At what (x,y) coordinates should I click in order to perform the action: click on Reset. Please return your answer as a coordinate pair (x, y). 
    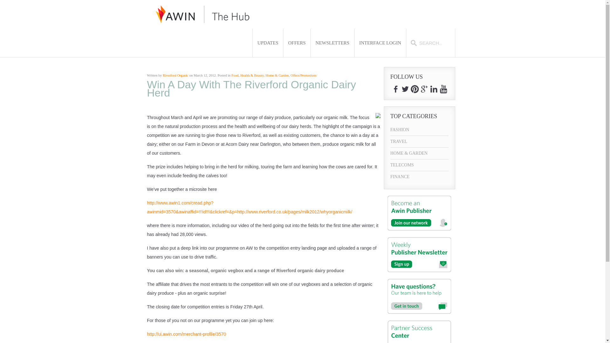
    Looking at the image, I should click on (1, 1).